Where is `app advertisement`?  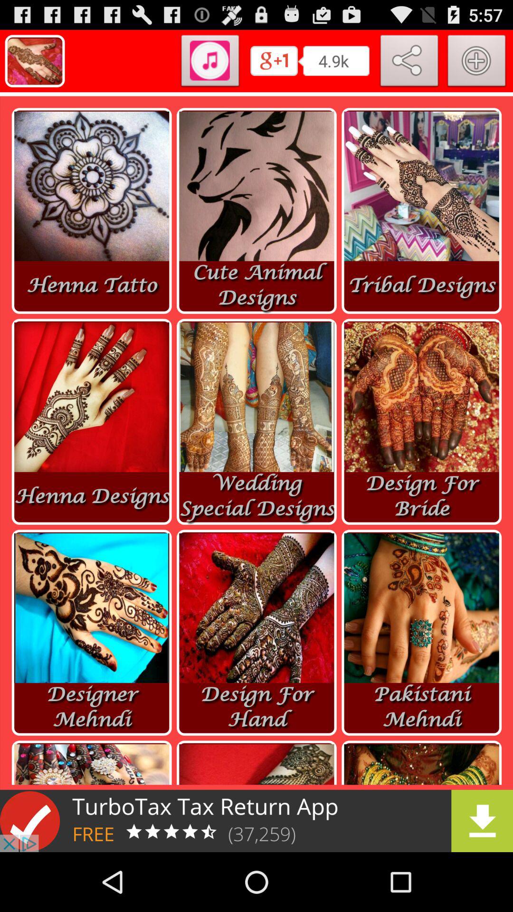
app advertisement is located at coordinates (256, 821).